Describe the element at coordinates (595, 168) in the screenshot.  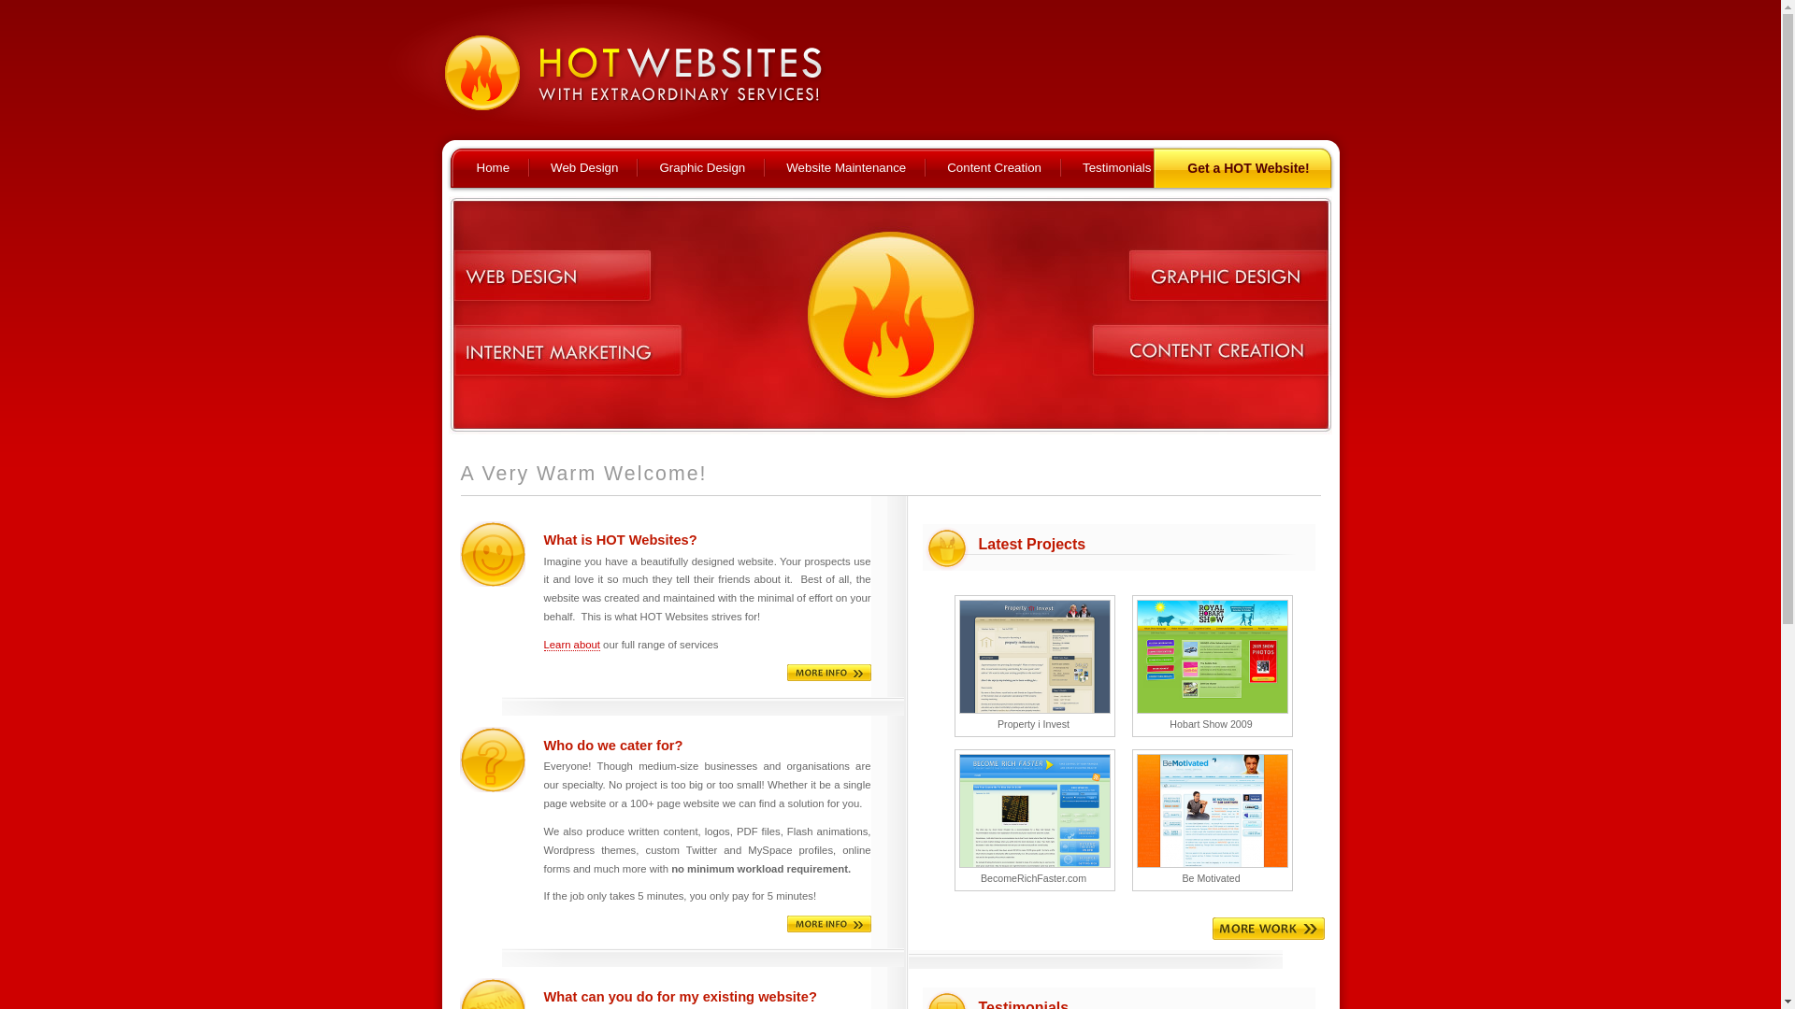
I see `Web Design` at that location.